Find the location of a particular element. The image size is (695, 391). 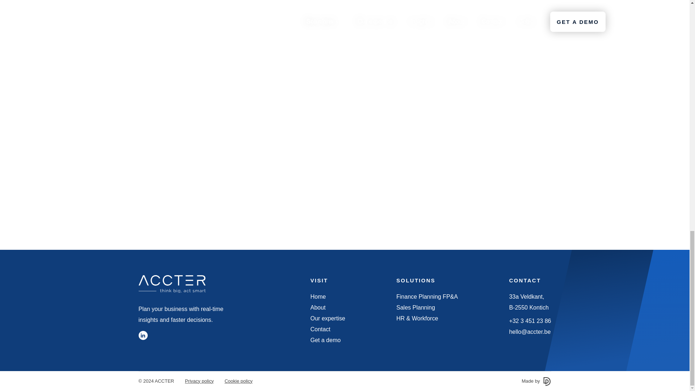

Contact is located at coordinates (321, 329).